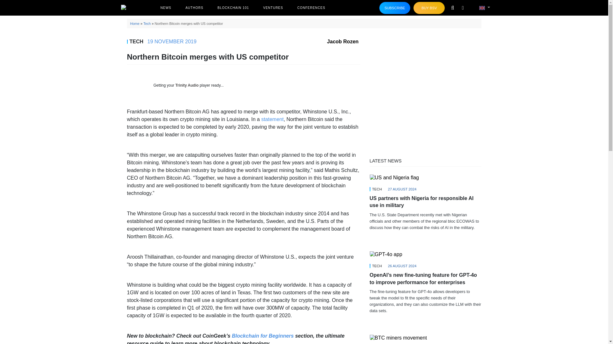 This screenshot has width=613, height=344. What do you see at coordinates (135, 24) in the screenshot?
I see `Home` at bounding box center [135, 24].